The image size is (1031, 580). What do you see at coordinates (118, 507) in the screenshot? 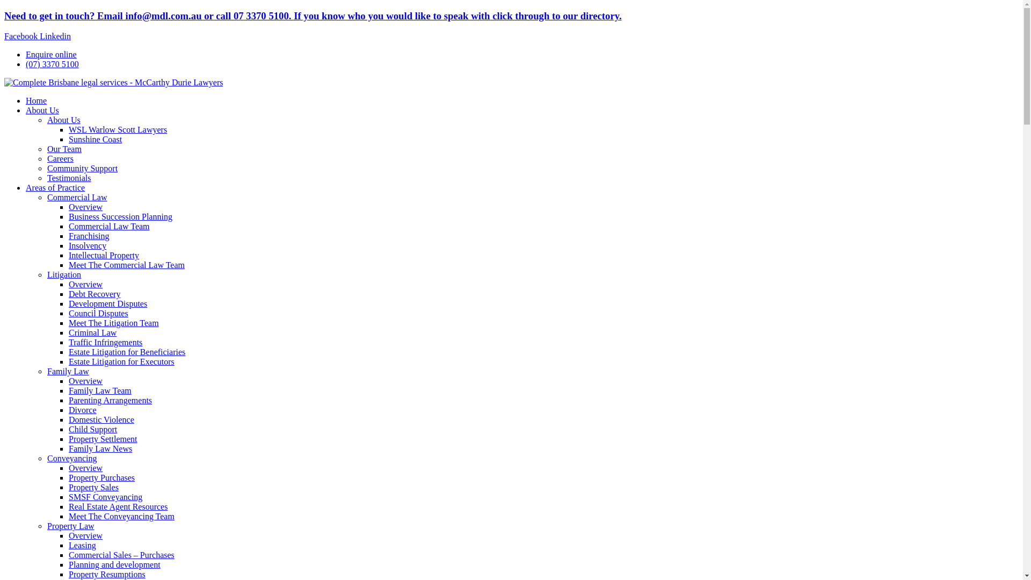
I see `Real Estate Agent Resources` at bounding box center [118, 507].